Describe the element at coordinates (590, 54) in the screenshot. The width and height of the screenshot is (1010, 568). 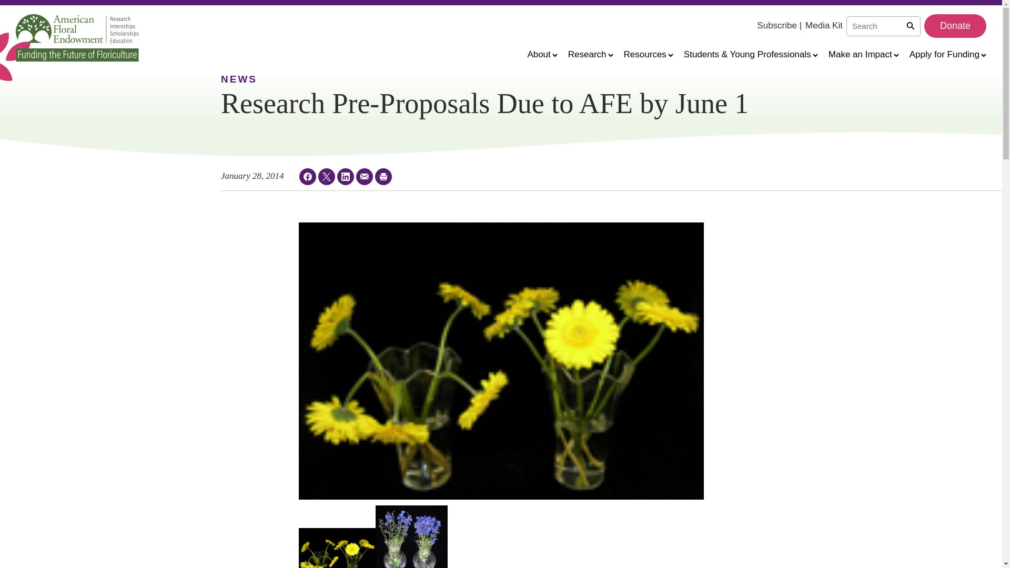
I see `Research` at that location.